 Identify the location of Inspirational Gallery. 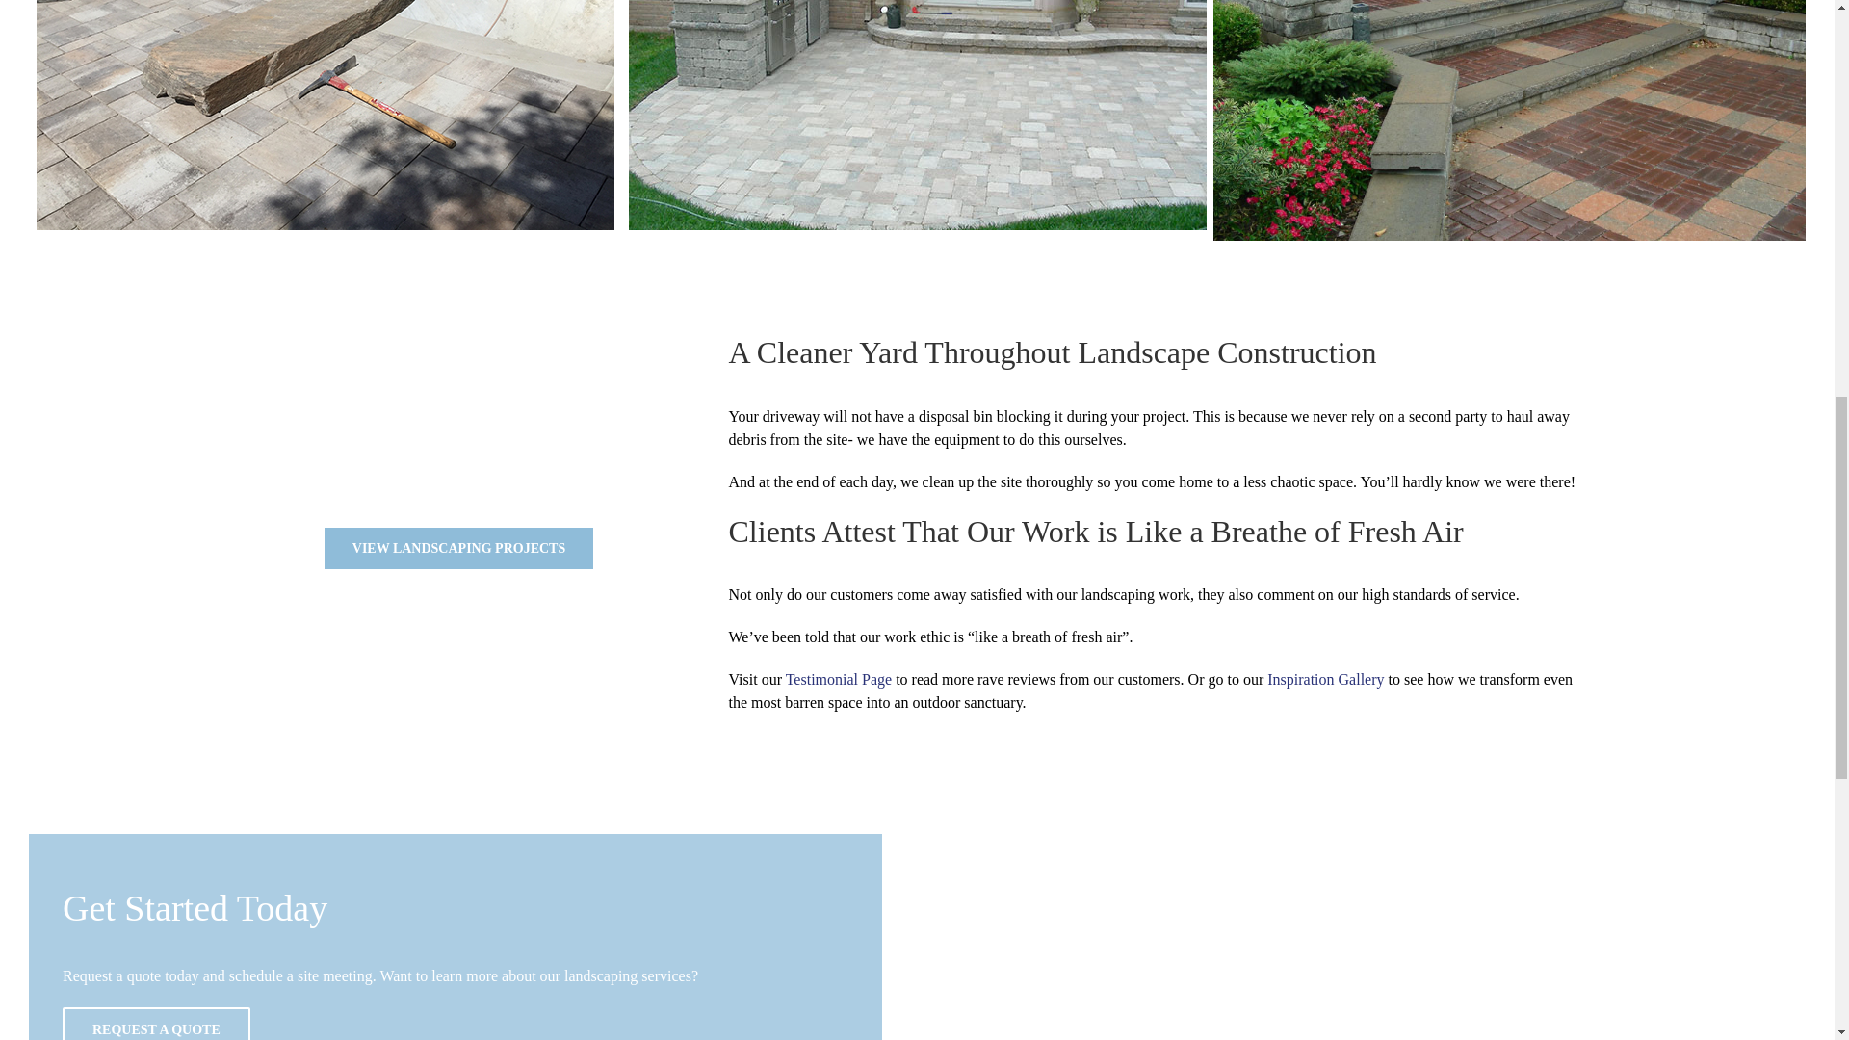
(1325, 678).